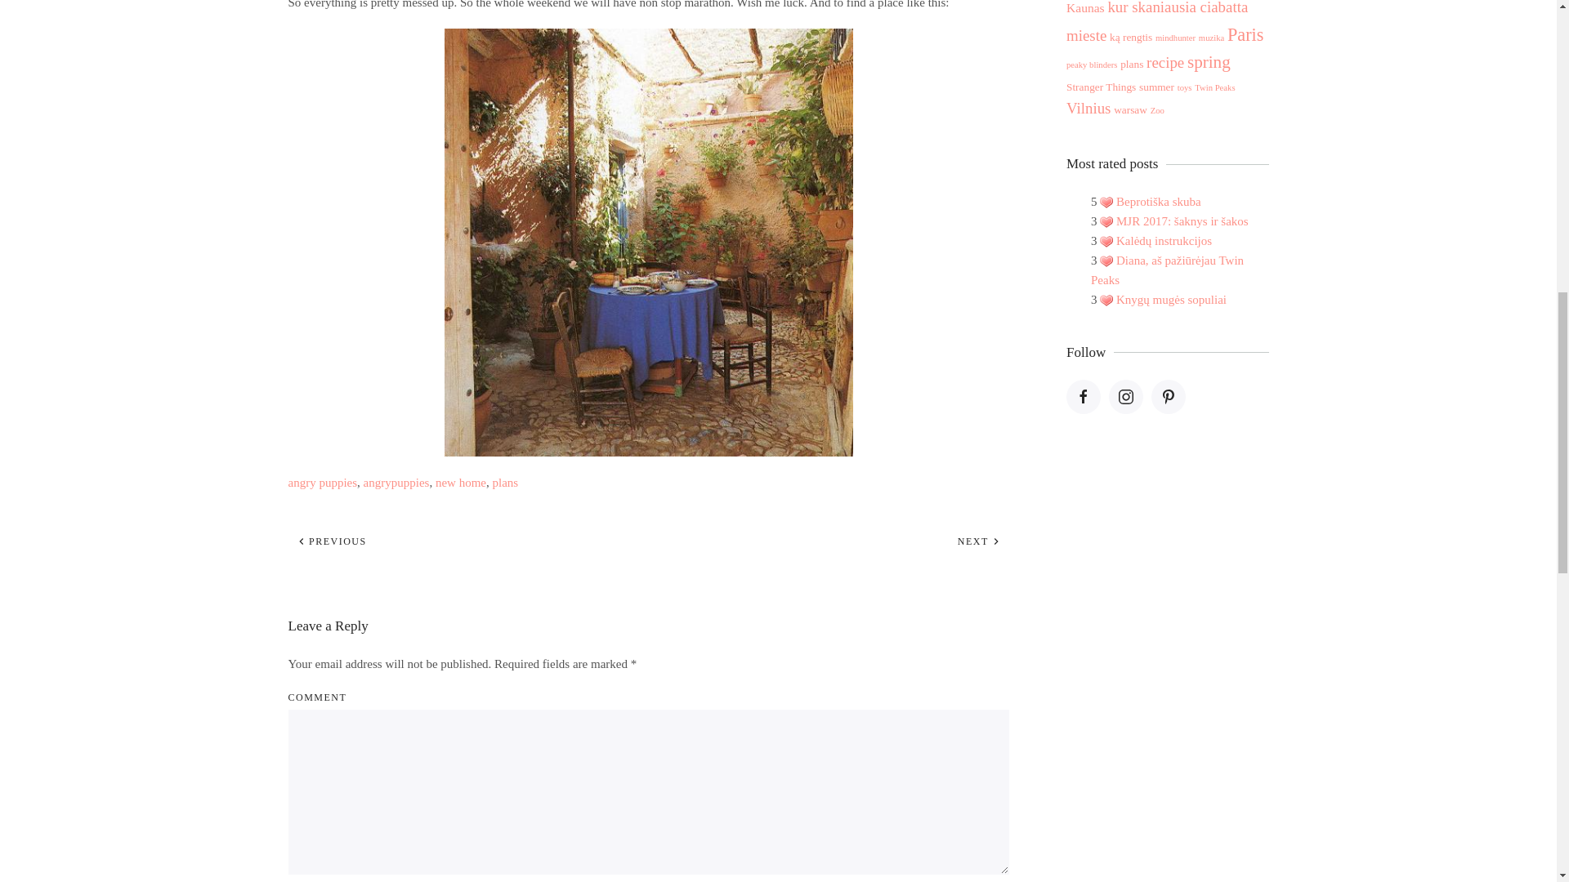 This screenshot has width=1569, height=882. What do you see at coordinates (397, 483) in the screenshot?
I see `angrypuppies` at bounding box center [397, 483].